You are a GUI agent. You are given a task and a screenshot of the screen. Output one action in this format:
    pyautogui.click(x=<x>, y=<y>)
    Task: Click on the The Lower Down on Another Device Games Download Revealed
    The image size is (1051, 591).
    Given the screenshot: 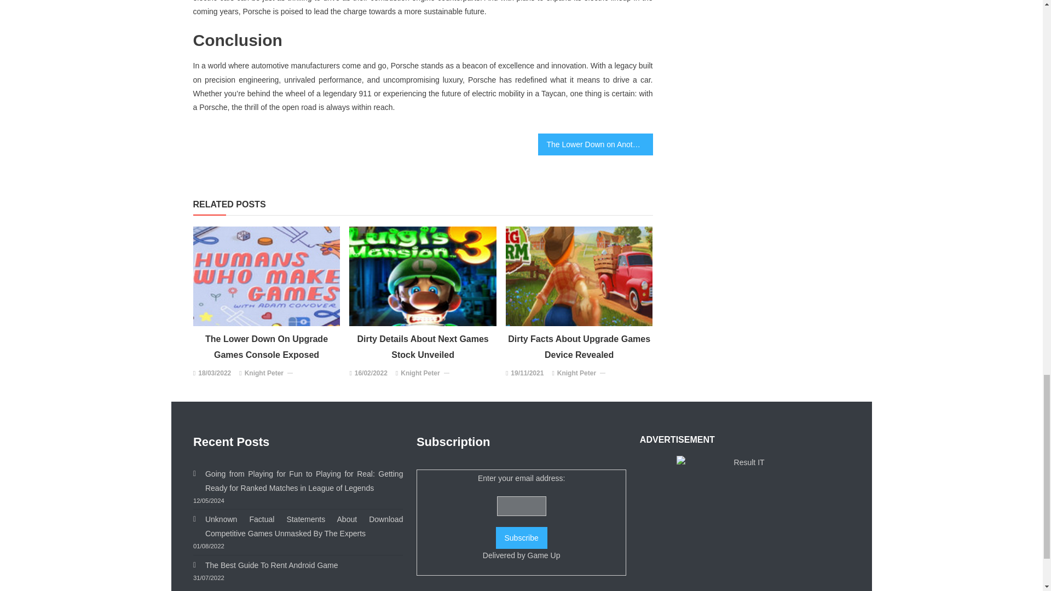 What is the action you would take?
    pyautogui.click(x=594, y=144)
    